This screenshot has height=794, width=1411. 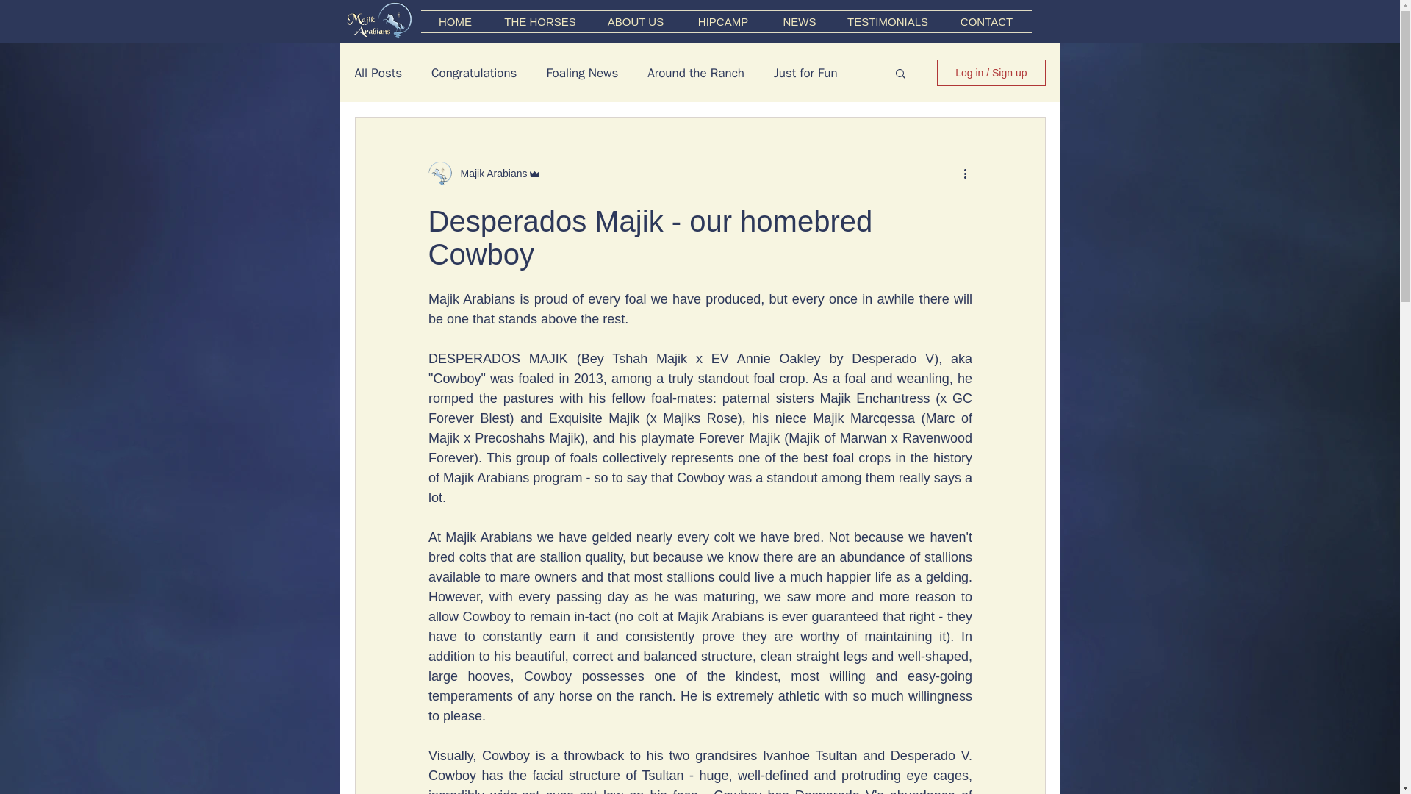 What do you see at coordinates (887, 22) in the screenshot?
I see `TESTIMONIALS` at bounding box center [887, 22].